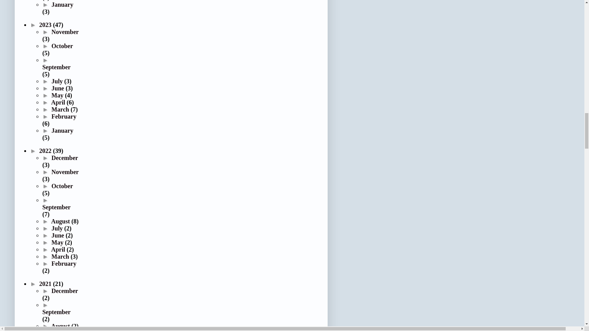 The image size is (589, 331). Describe the element at coordinates (62, 46) in the screenshot. I see `October` at that location.